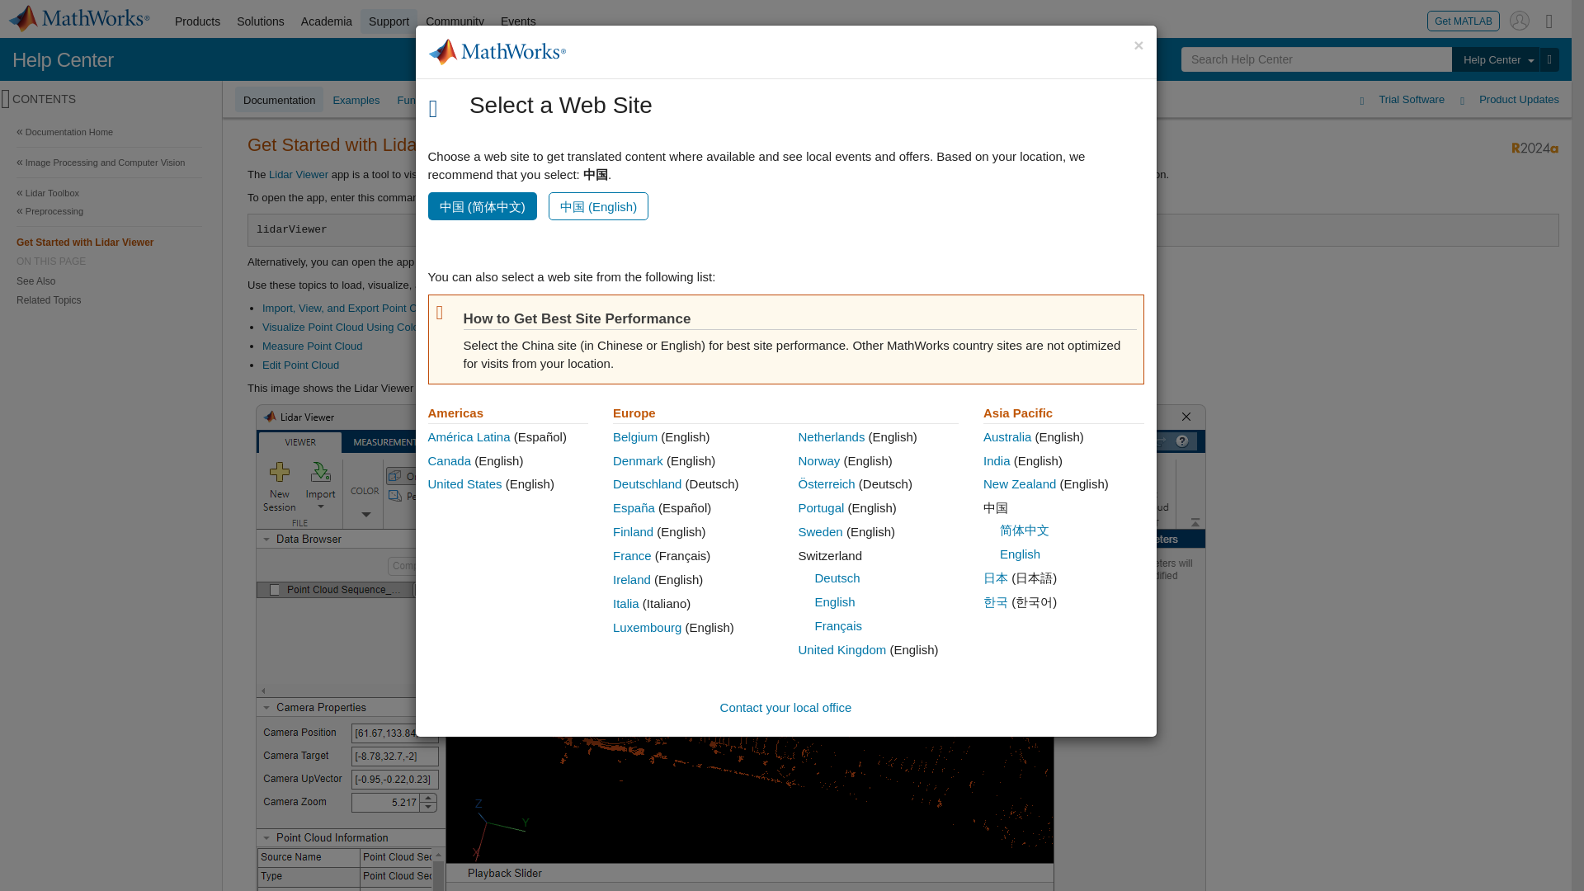 Image resolution: width=1584 pixels, height=891 pixels. Describe the element at coordinates (518, 21) in the screenshot. I see `Events` at that location.